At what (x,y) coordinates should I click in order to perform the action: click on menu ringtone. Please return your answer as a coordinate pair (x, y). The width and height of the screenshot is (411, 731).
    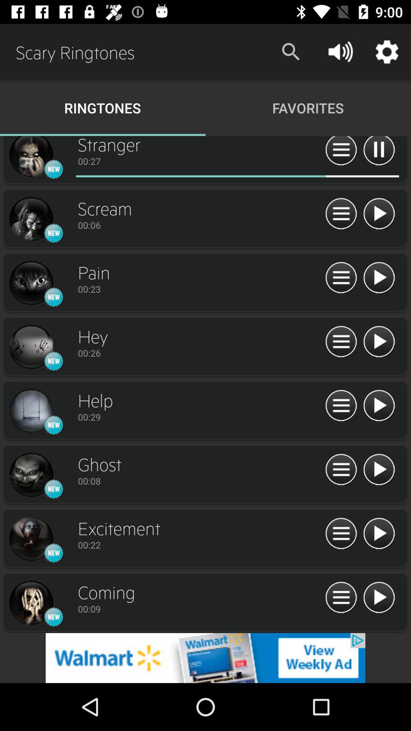
    Looking at the image, I should click on (341, 278).